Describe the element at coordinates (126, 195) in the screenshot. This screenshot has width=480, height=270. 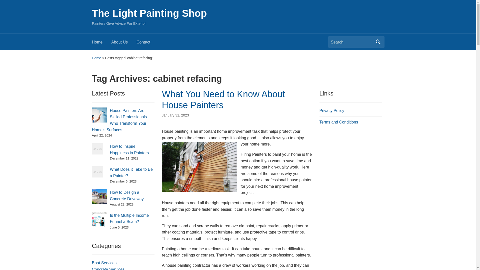
I see `How to Design a Concrete Driveway` at that location.